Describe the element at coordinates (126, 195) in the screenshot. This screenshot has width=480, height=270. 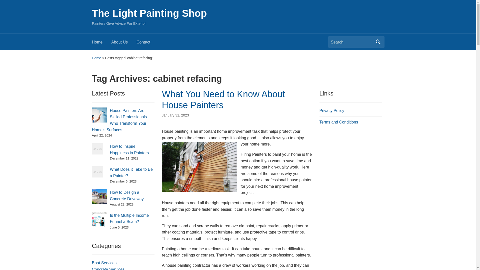
I see `How to Design a Concrete Driveway` at that location.